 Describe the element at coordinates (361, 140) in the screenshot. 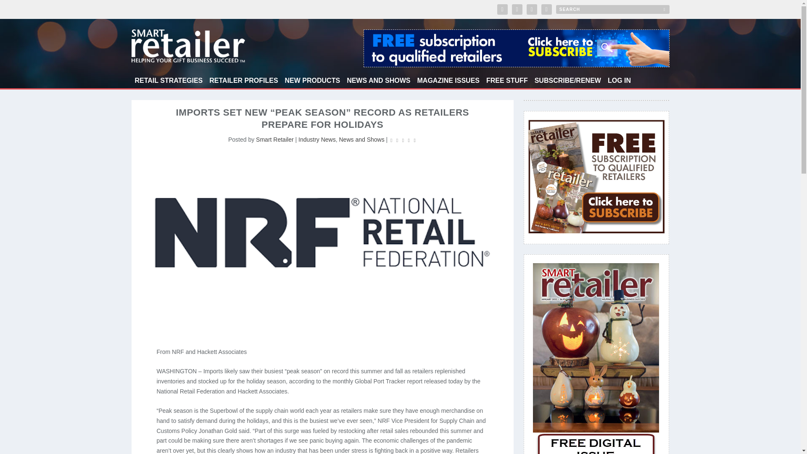

I see `News and Shows` at that location.